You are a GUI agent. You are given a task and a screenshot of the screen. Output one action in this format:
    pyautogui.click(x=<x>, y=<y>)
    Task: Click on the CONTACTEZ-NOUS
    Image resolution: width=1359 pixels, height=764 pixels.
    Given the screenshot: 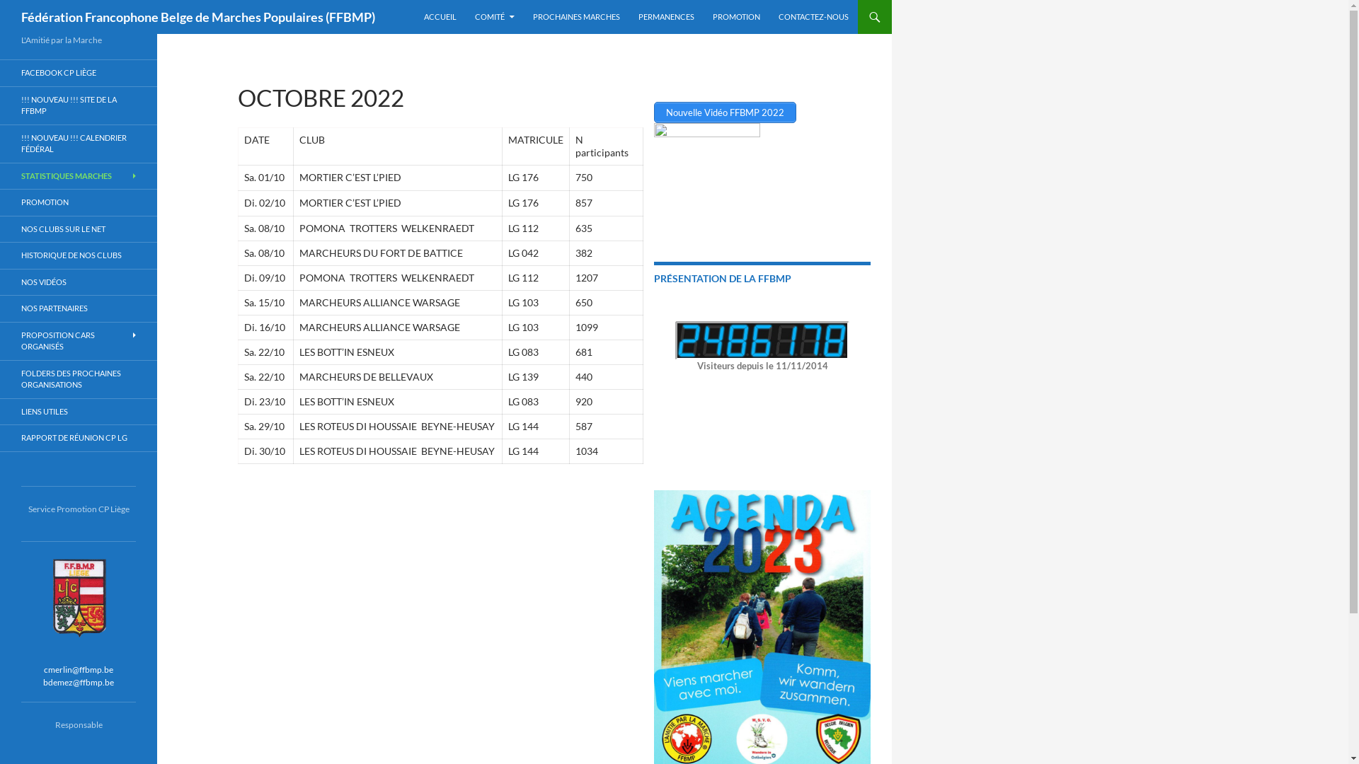 What is the action you would take?
    pyautogui.click(x=814, y=17)
    